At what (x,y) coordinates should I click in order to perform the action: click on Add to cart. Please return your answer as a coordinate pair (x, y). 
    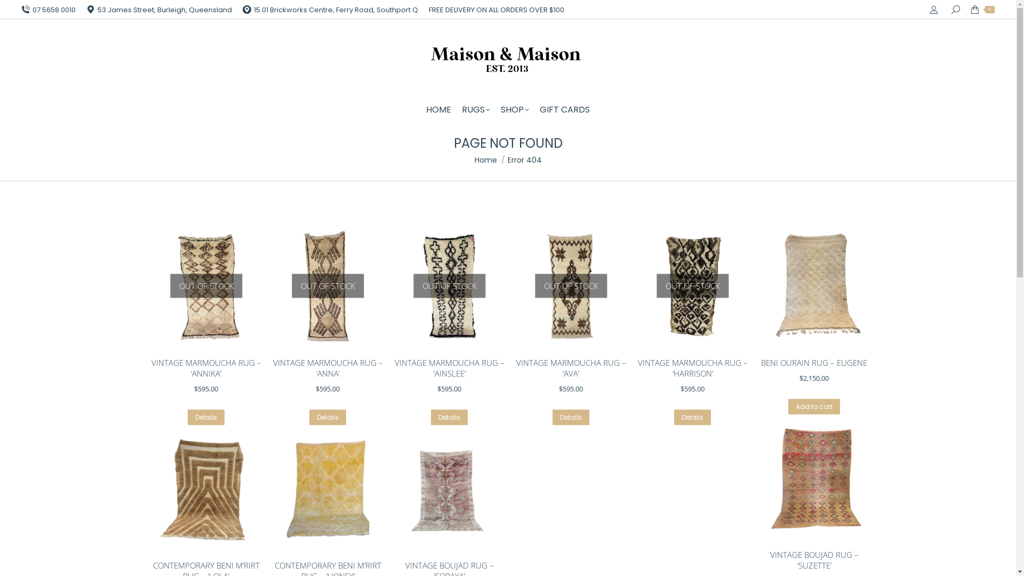
    Looking at the image, I should click on (814, 406).